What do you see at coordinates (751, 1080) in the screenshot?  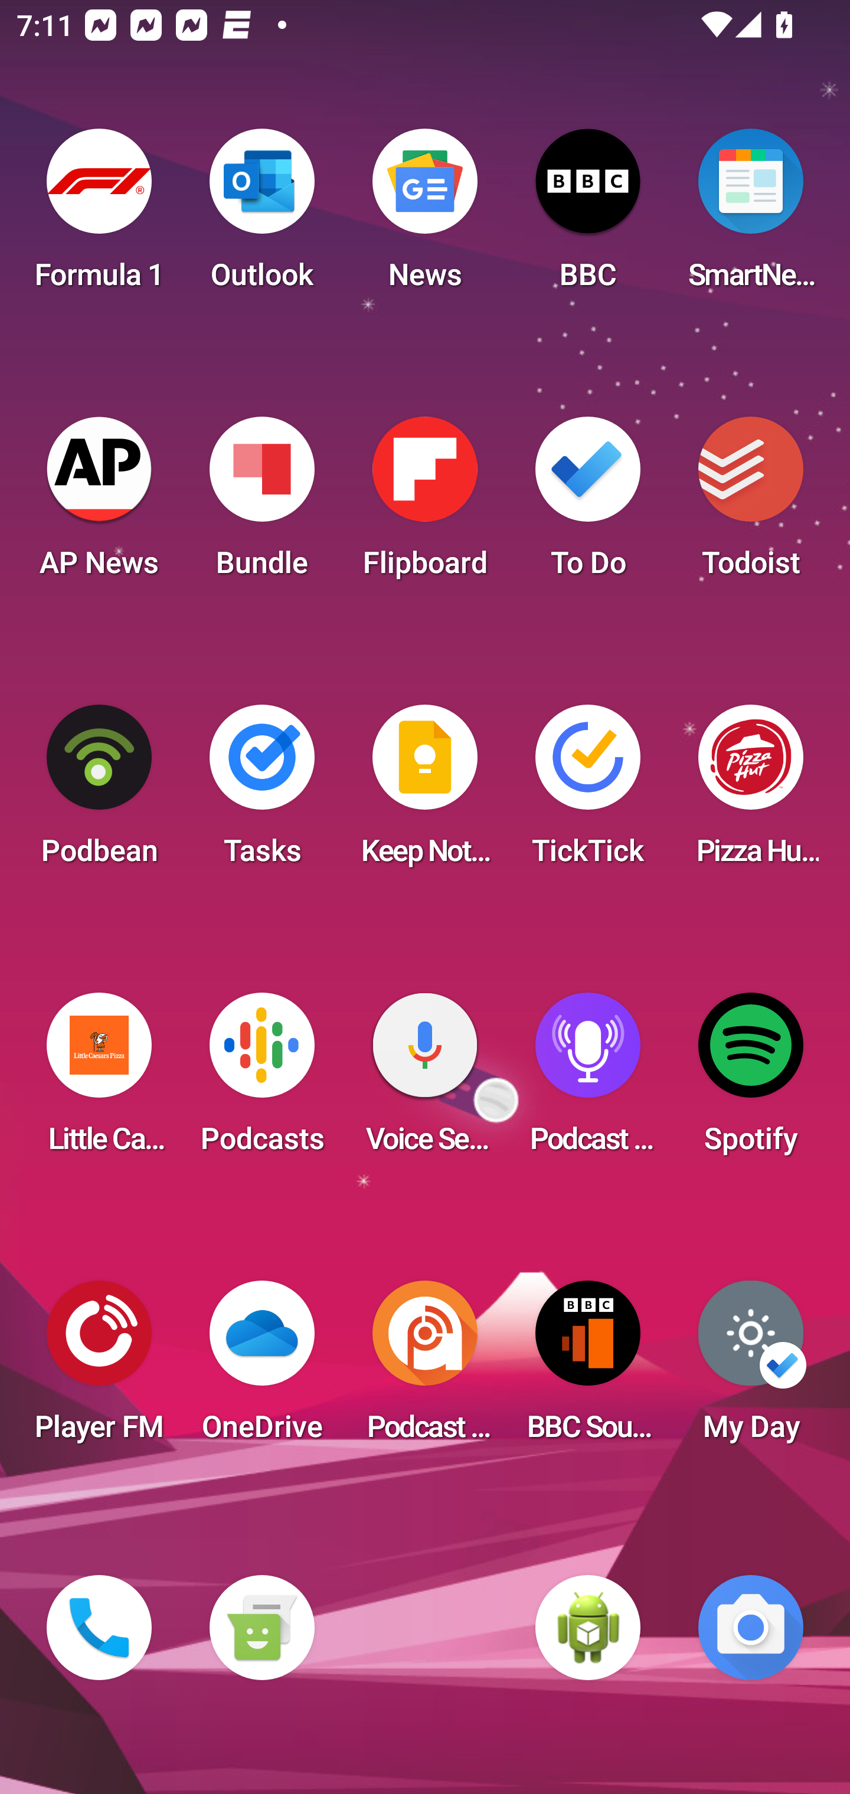 I see `Spotify` at bounding box center [751, 1080].